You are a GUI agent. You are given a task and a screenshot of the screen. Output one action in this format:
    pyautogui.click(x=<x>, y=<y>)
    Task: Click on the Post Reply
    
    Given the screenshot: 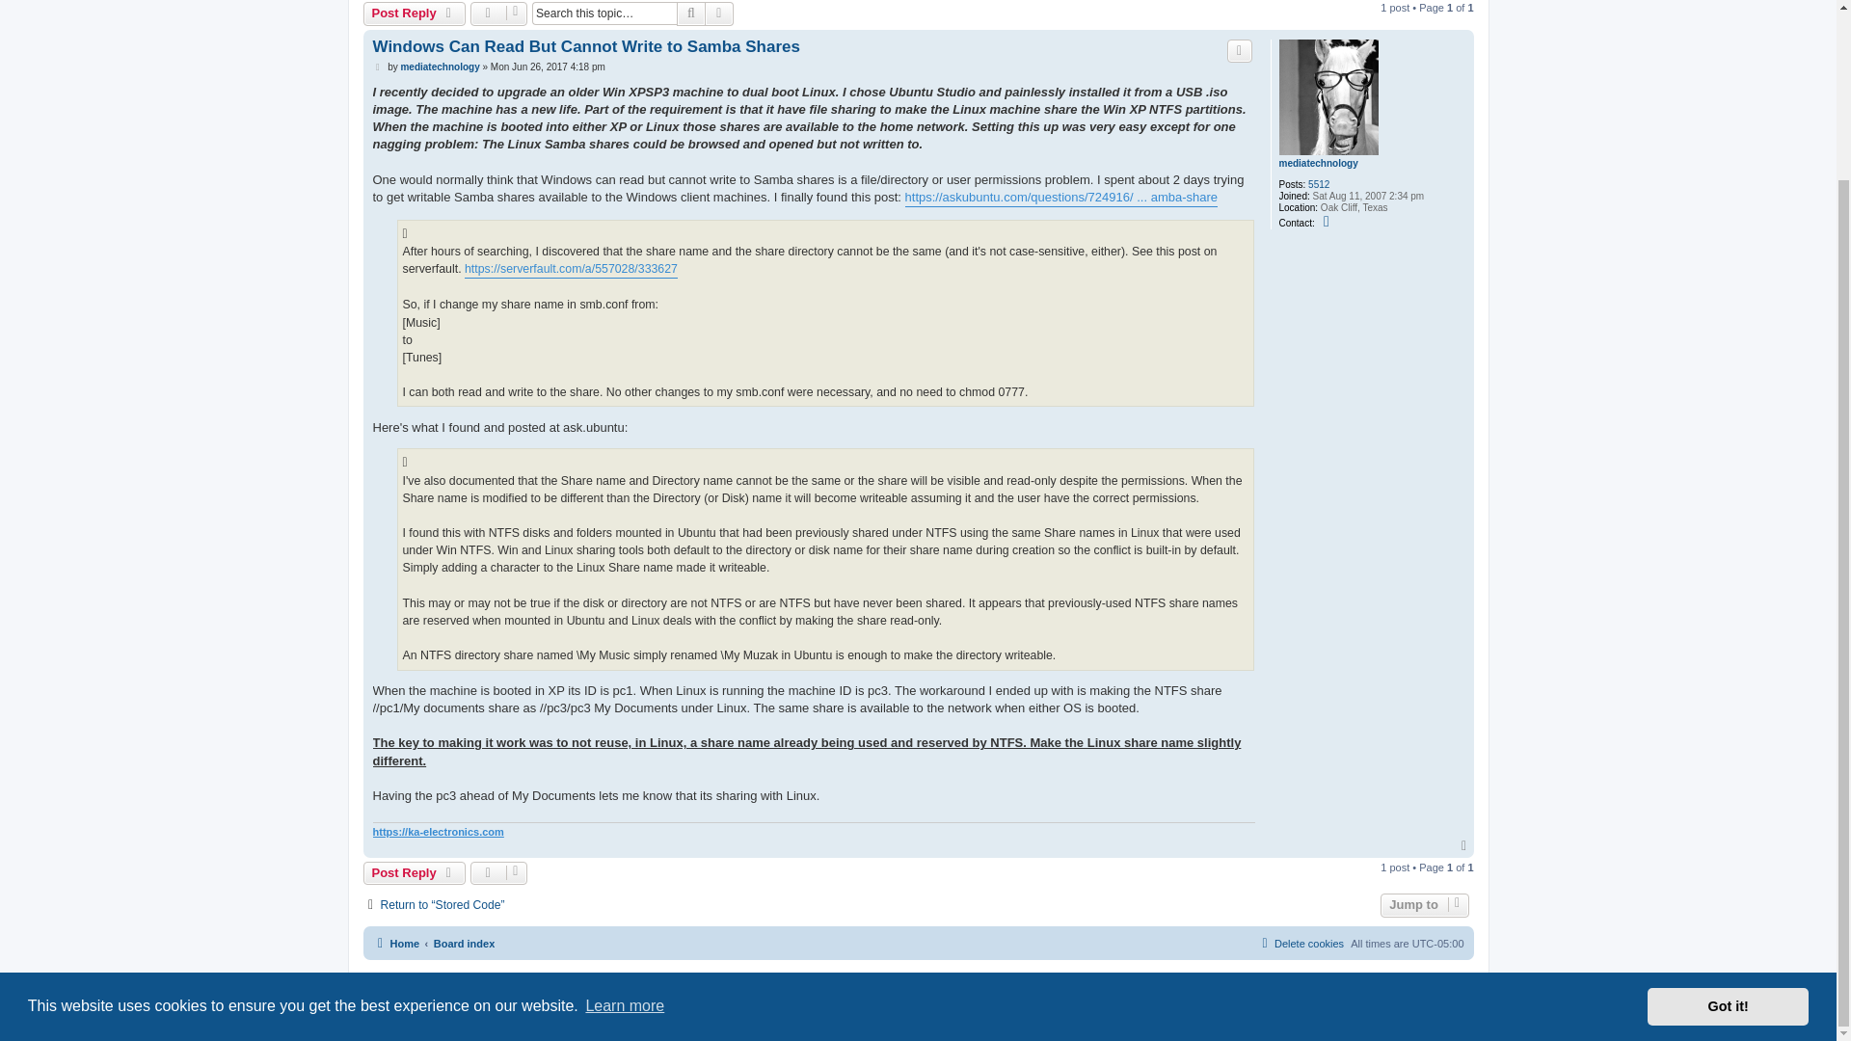 What is the action you would take?
    pyautogui.click(x=415, y=13)
    